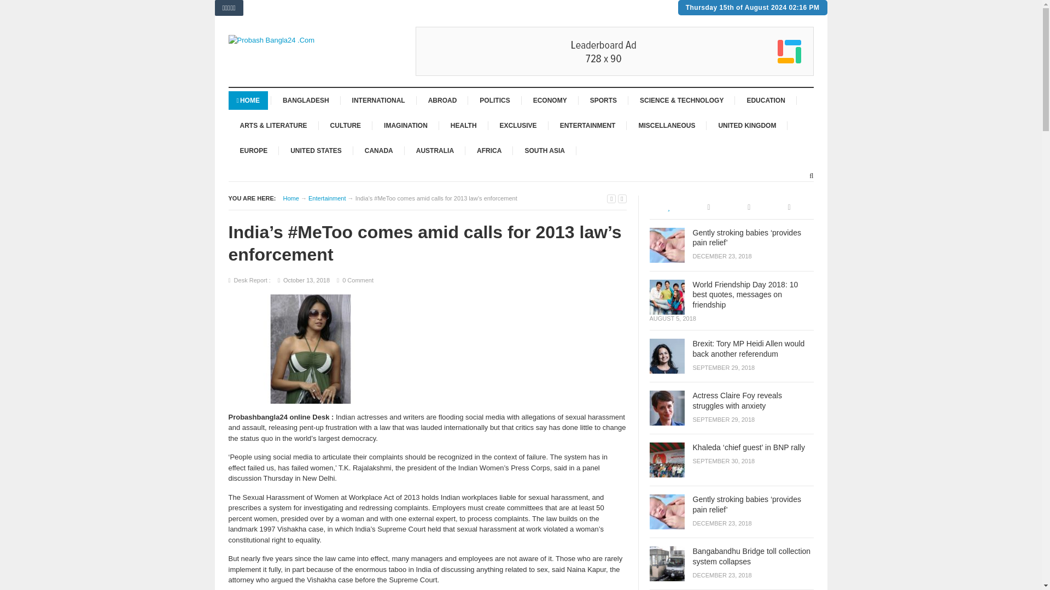  What do you see at coordinates (346, 126) in the screenshot?
I see `CULTURE` at bounding box center [346, 126].